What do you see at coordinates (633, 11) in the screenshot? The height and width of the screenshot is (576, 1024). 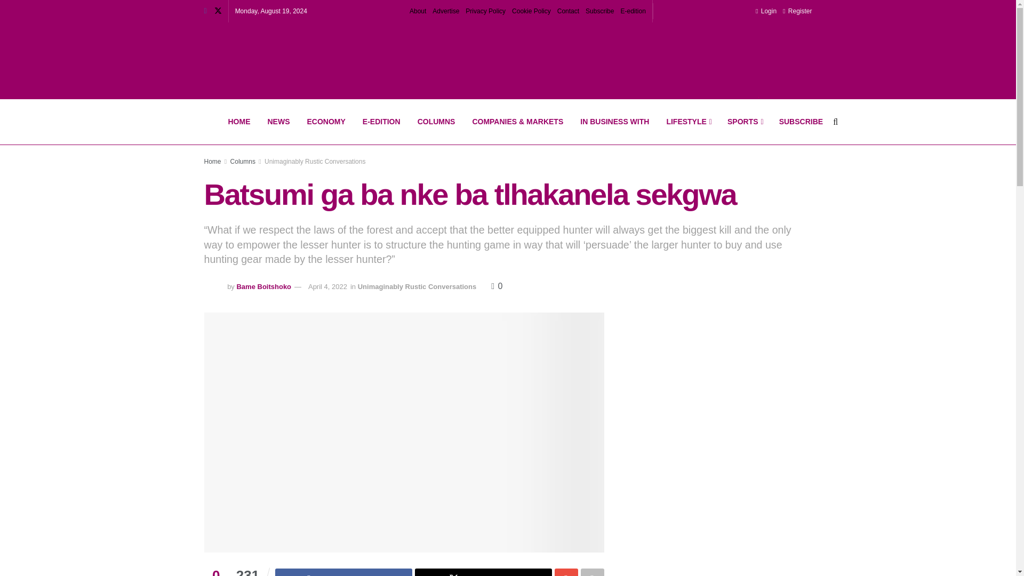 I see `E-edition` at bounding box center [633, 11].